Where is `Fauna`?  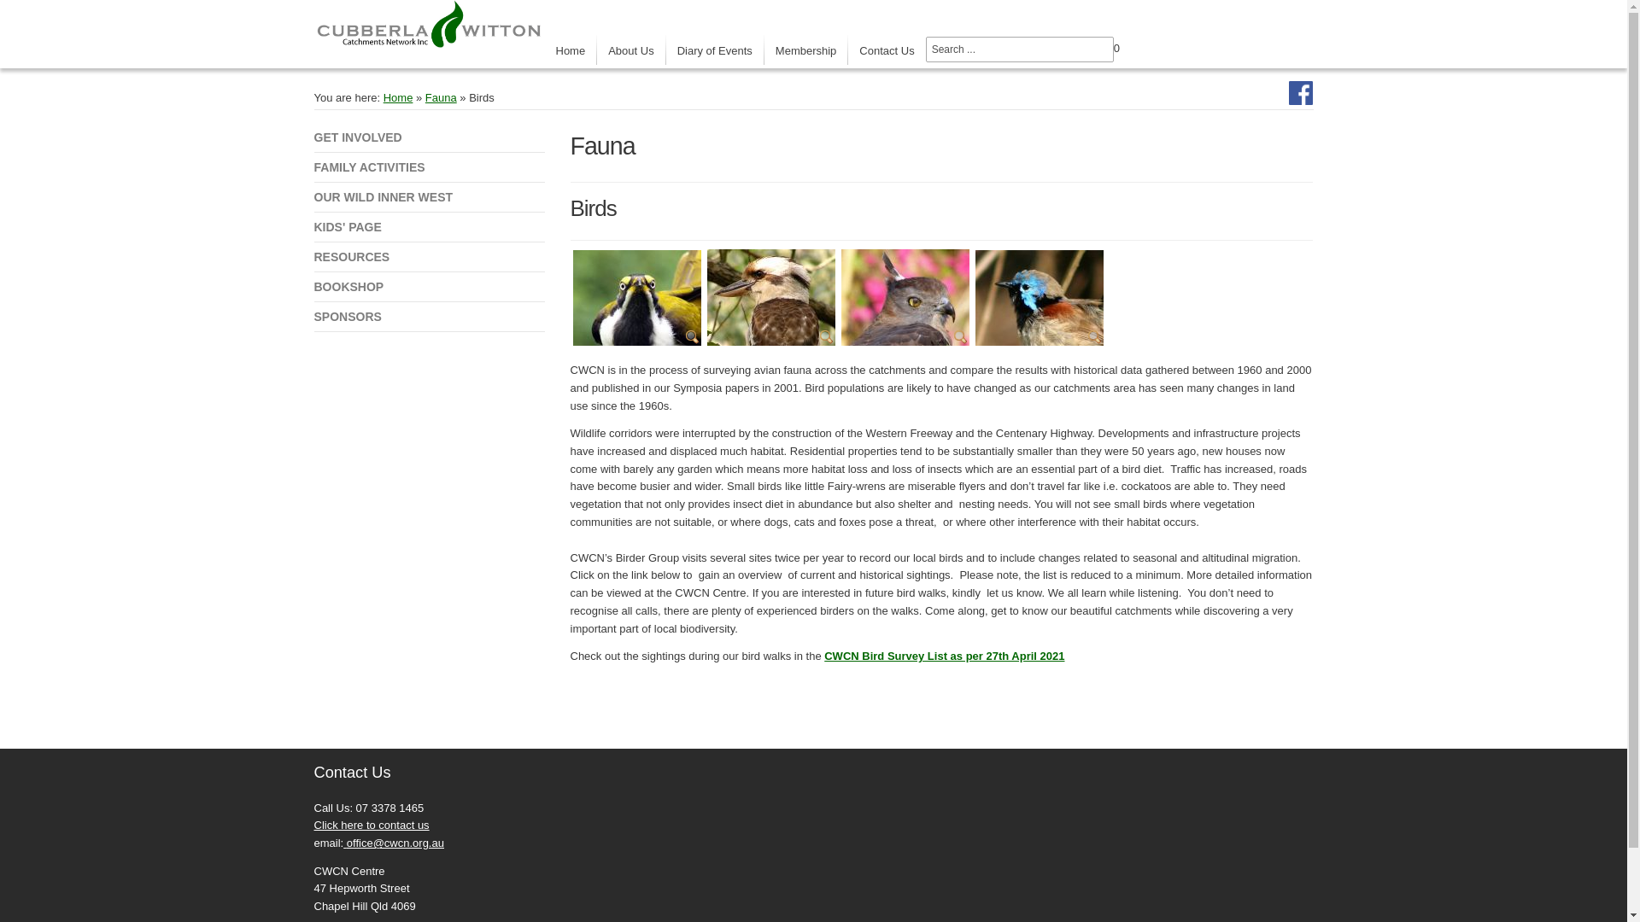 Fauna is located at coordinates (441, 97).